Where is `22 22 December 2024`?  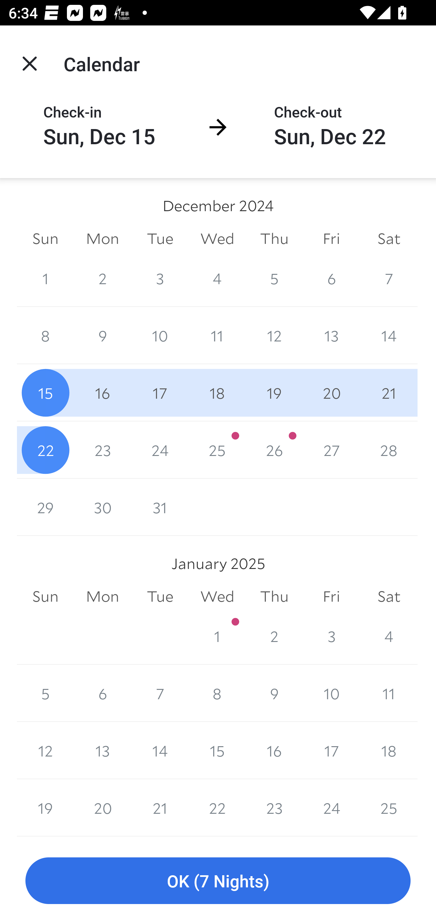 22 22 December 2024 is located at coordinates (45, 450).